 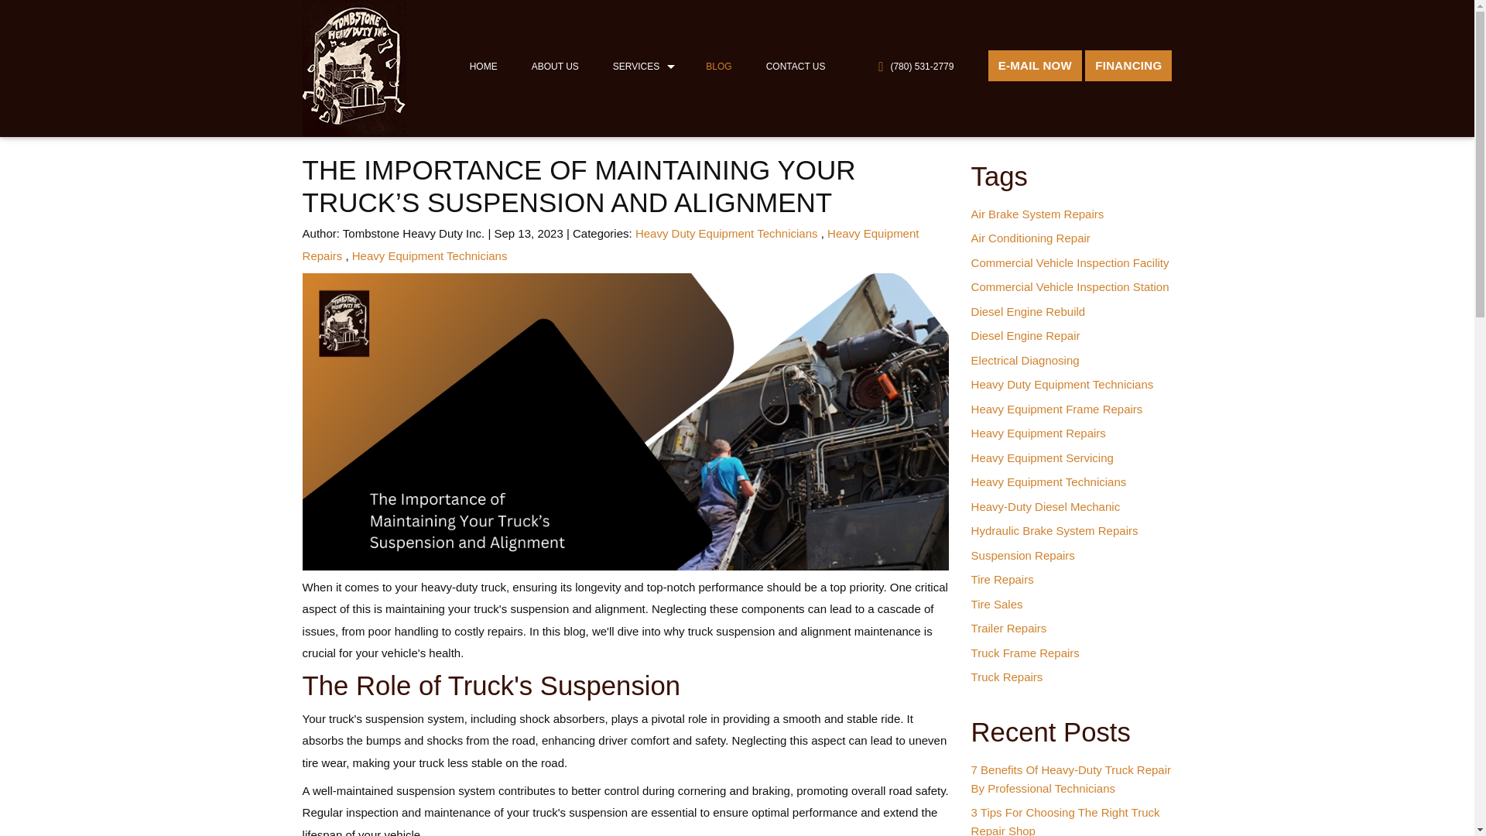 What do you see at coordinates (553, 67) in the screenshot?
I see `ABOUT US` at bounding box center [553, 67].